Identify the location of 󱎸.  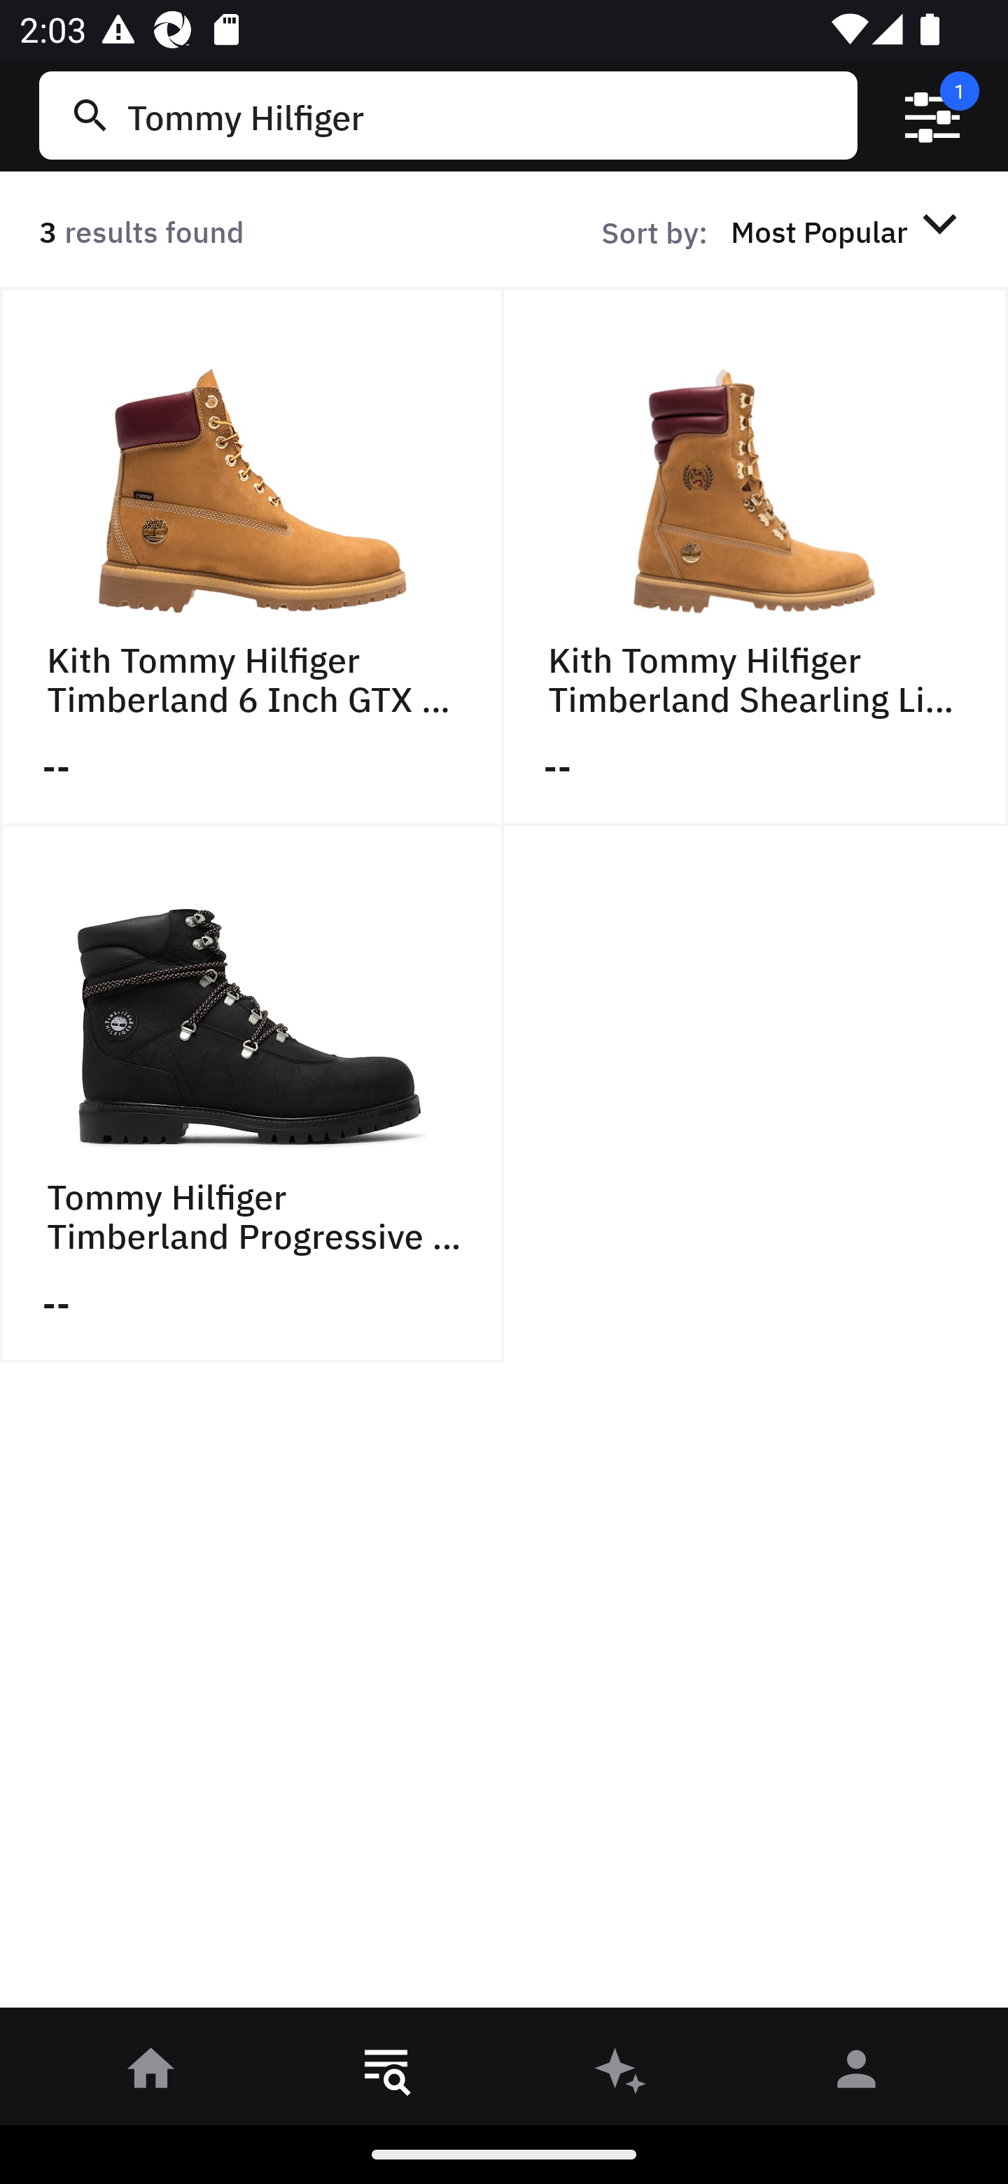
(386, 2073).